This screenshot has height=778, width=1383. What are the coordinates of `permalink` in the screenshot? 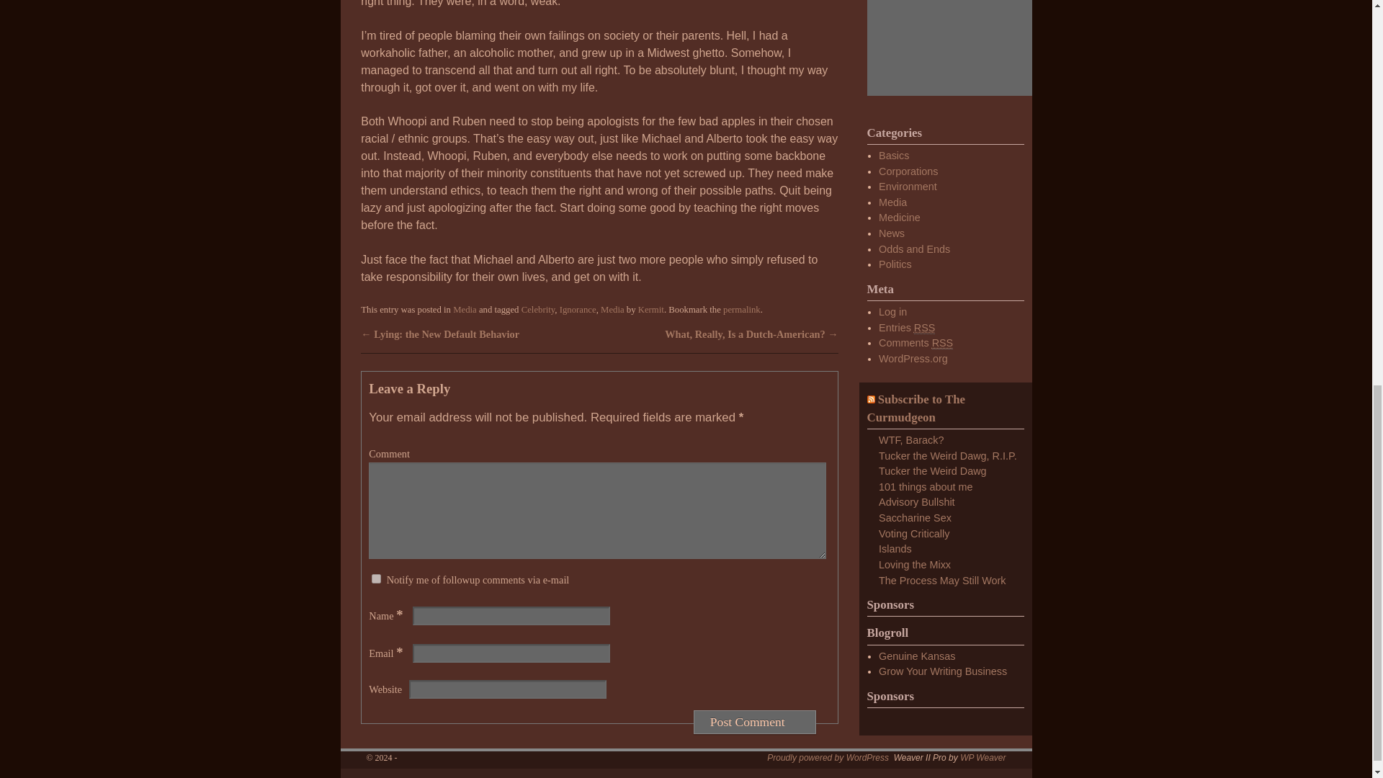 It's located at (742, 310).